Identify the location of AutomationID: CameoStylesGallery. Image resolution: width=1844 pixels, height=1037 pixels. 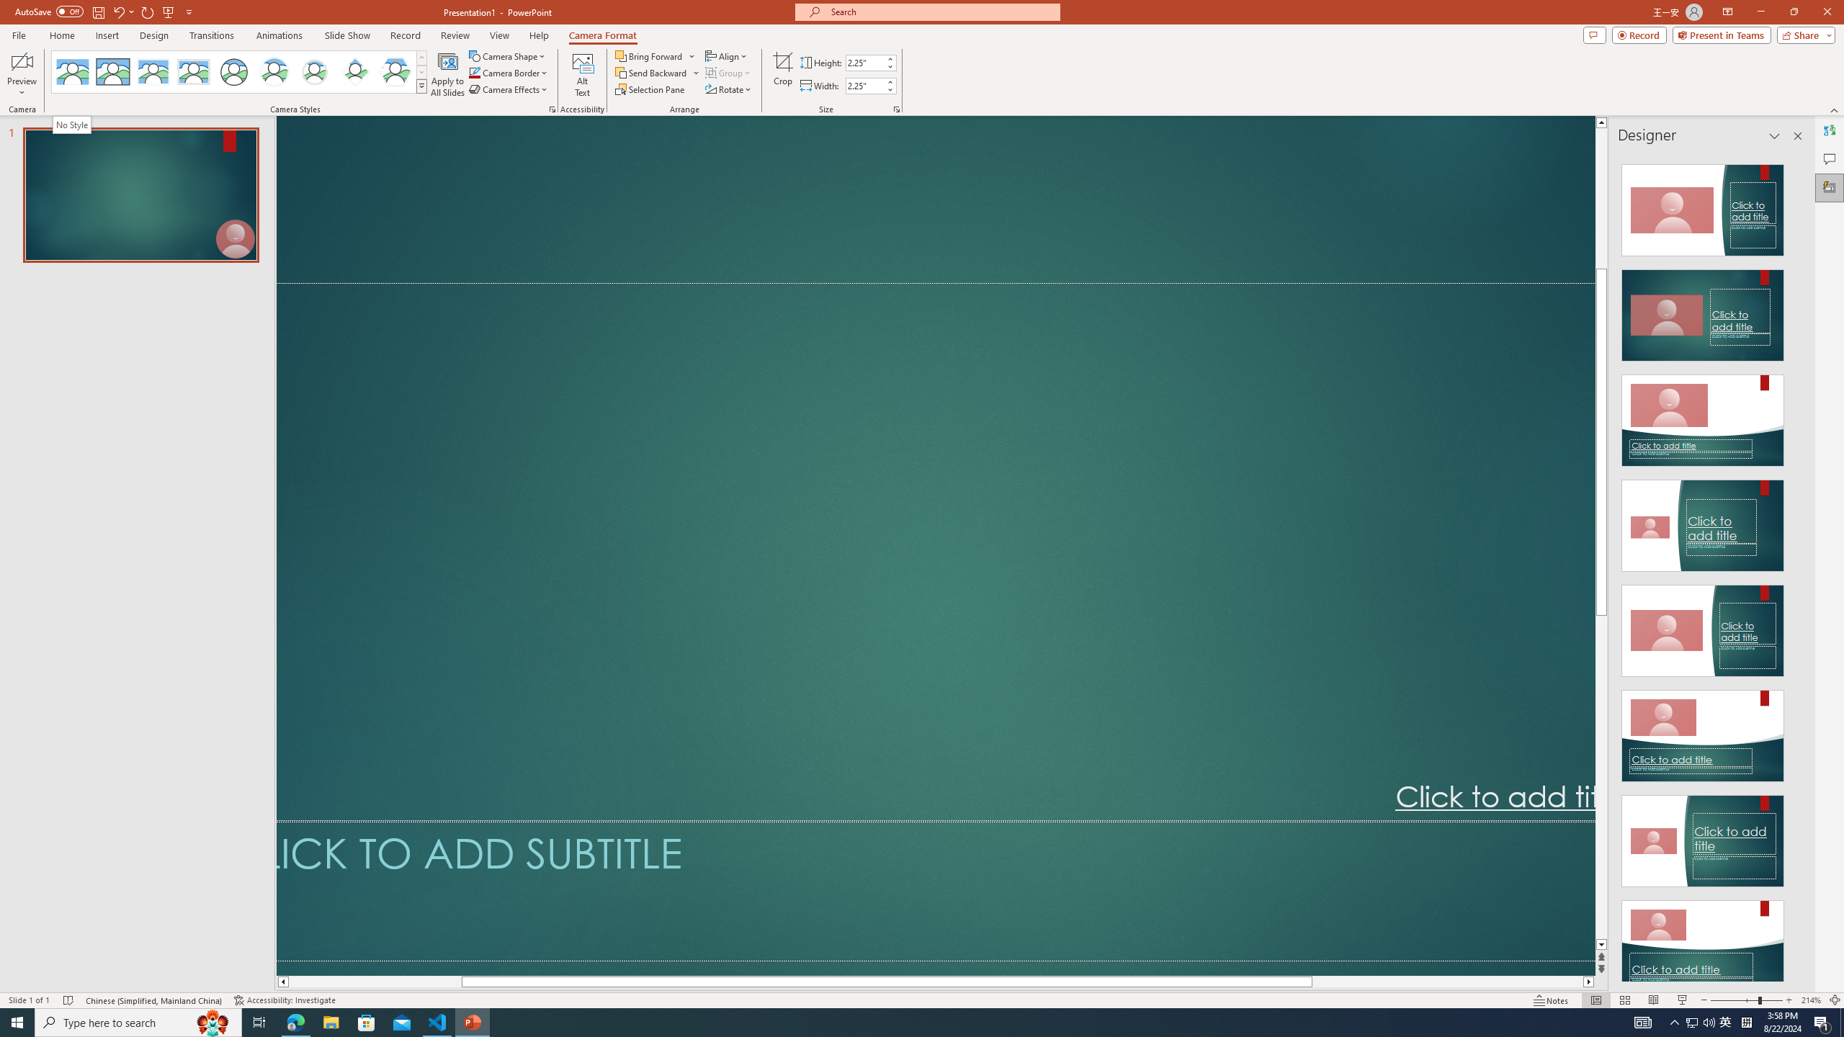
(239, 72).